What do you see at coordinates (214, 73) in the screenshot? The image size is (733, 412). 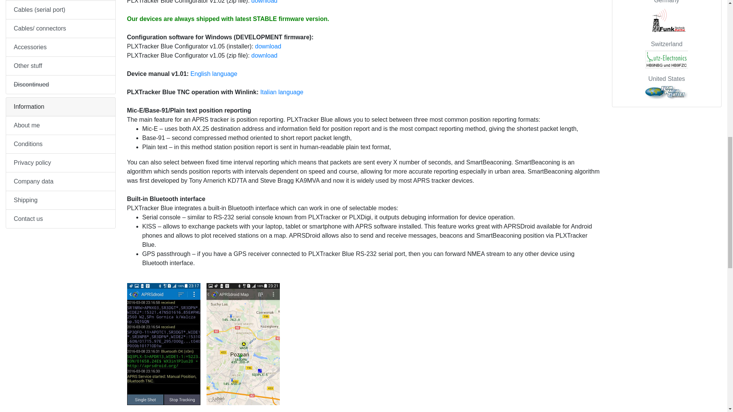 I see `English language` at bounding box center [214, 73].